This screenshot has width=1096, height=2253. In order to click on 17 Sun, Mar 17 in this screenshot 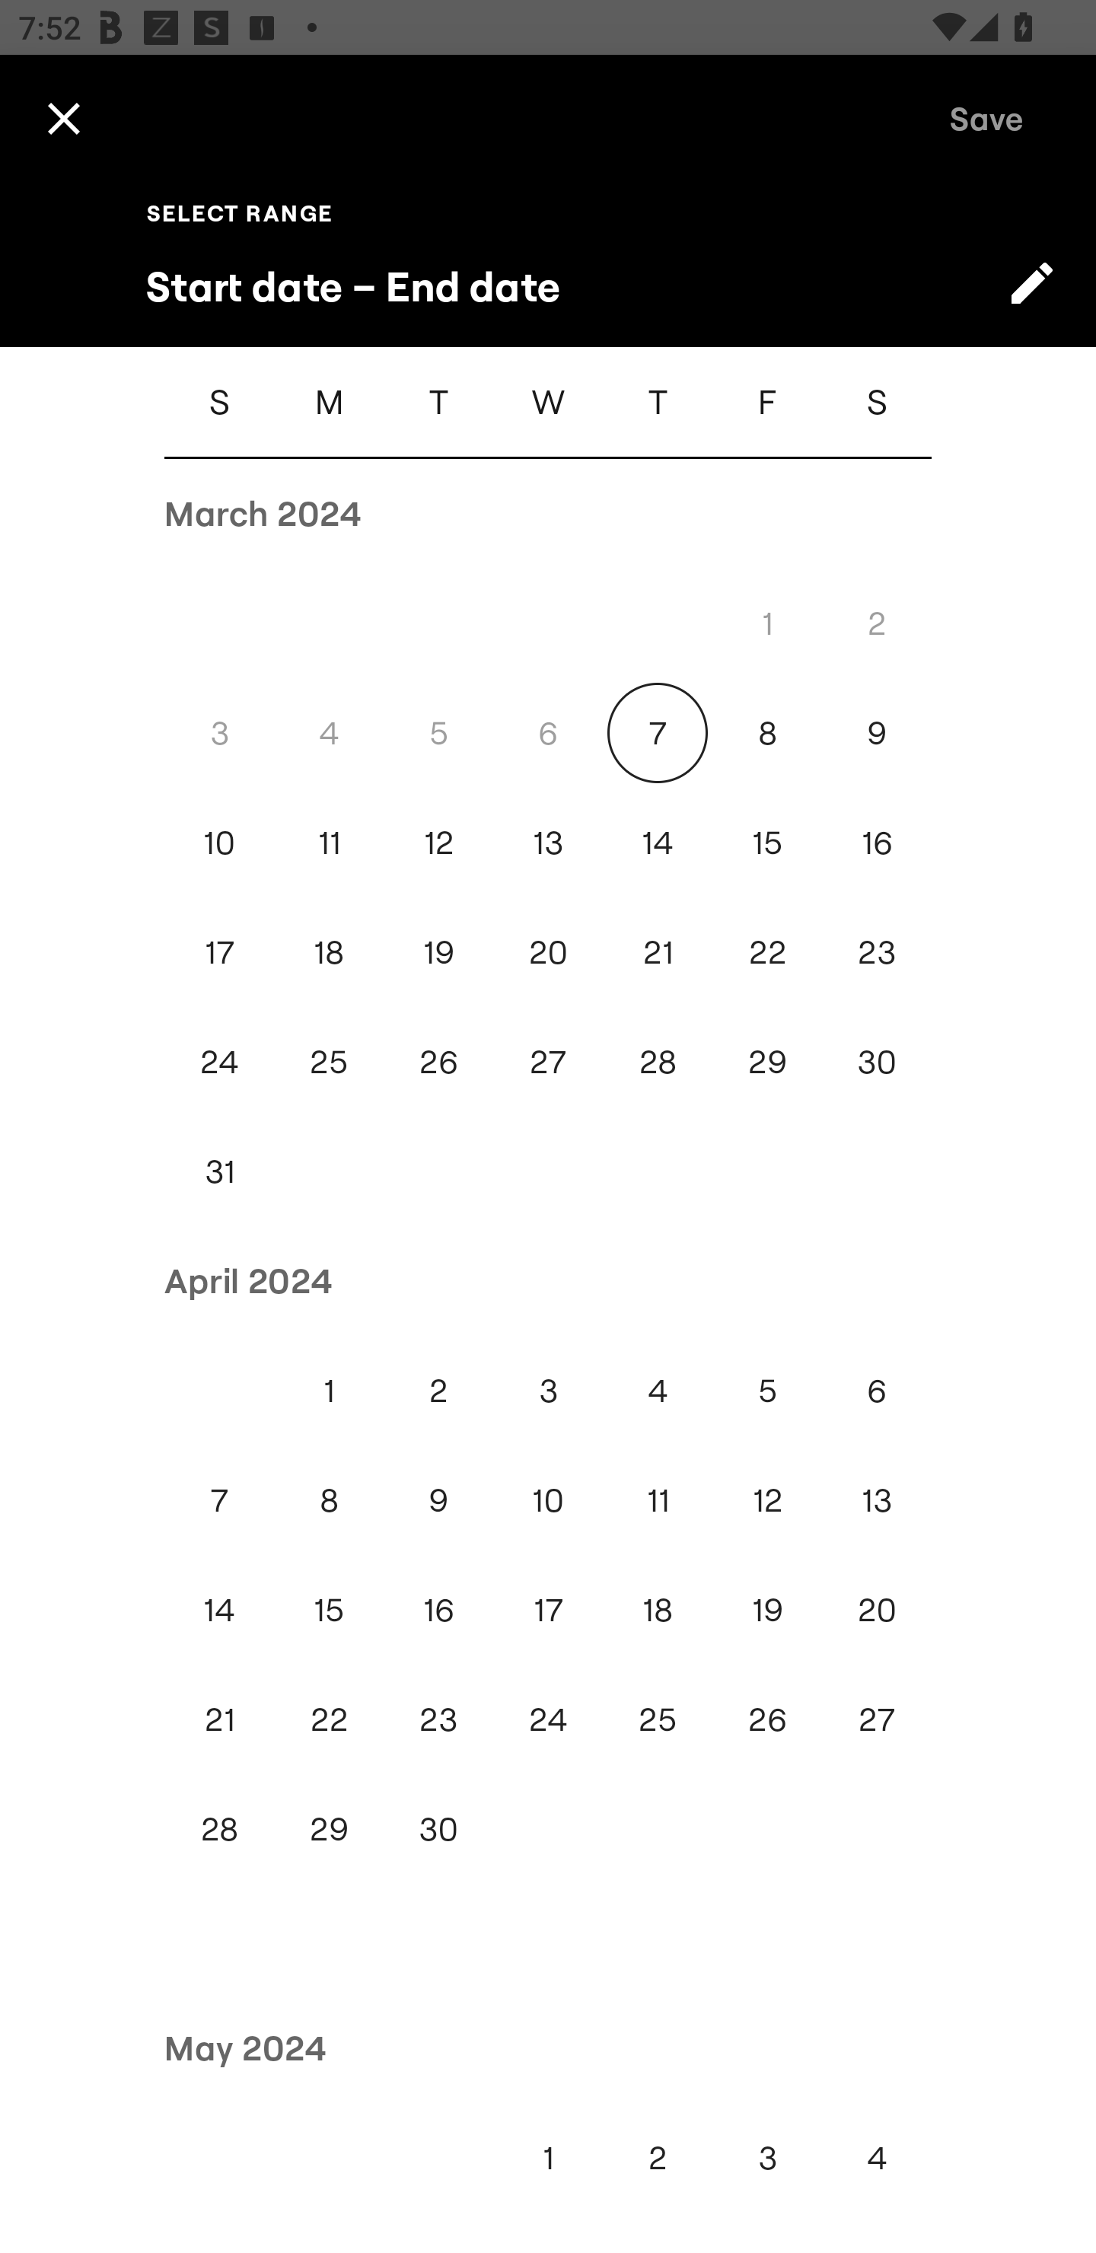, I will do `click(219, 951)`.